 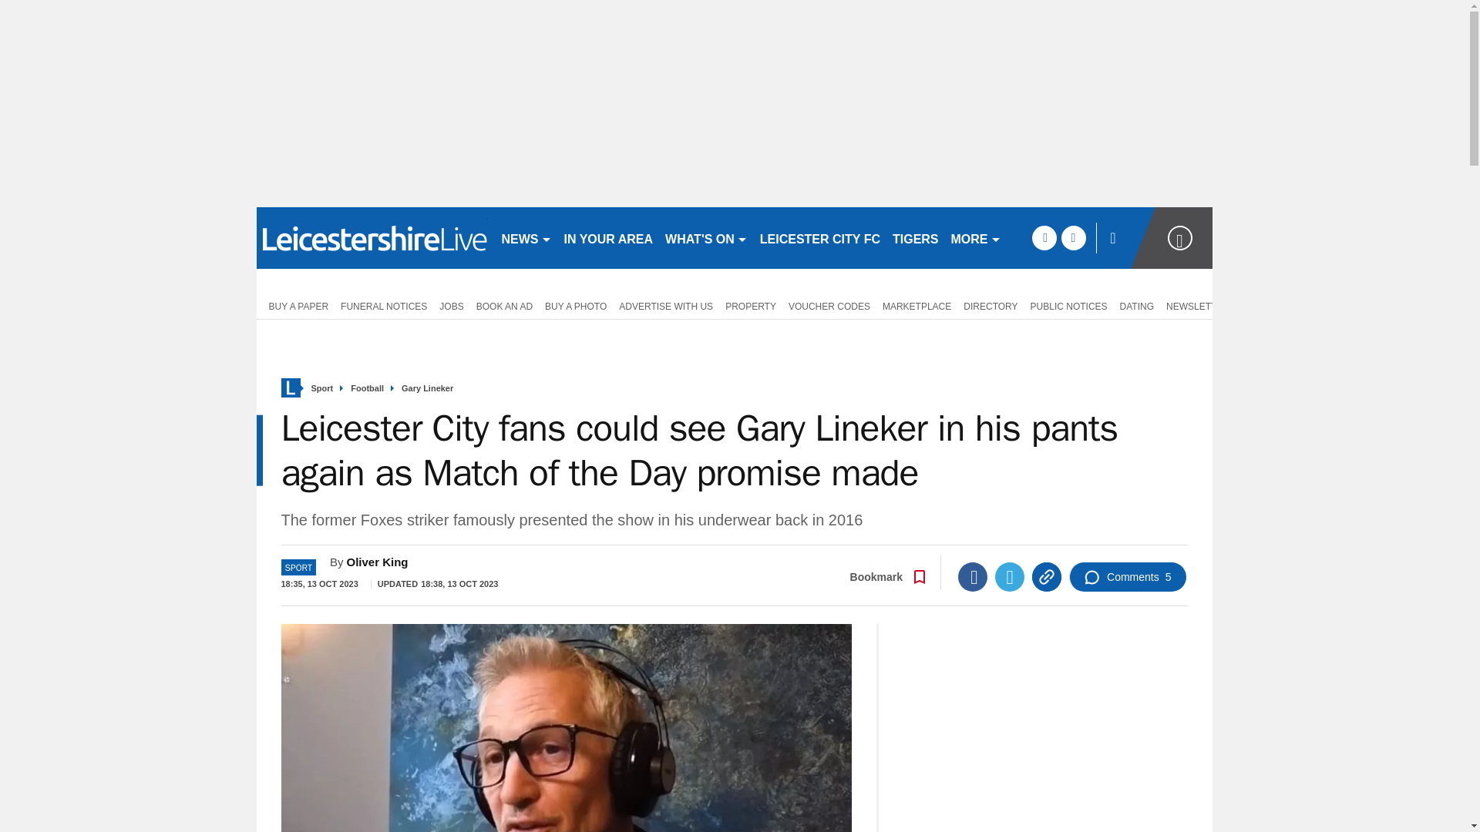 What do you see at coordinates (526, 237) in the screenshot?
I see `NEWS` at bounding box center [526, 237].